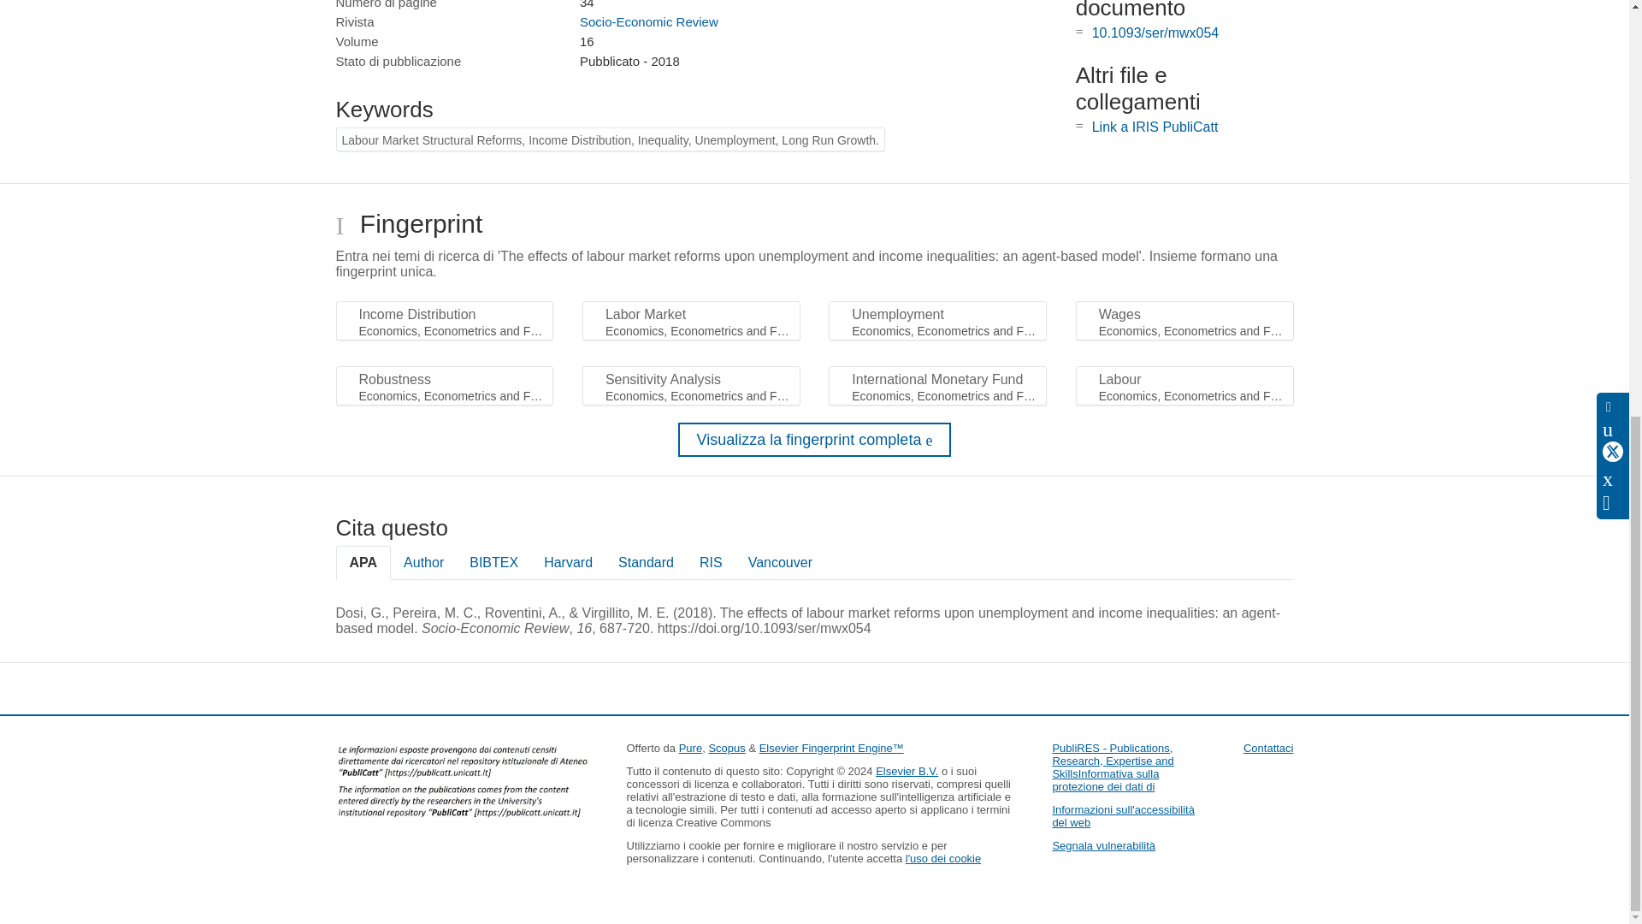  I want to click on Link a IRIS PubliCatt, so click(1155, 127).